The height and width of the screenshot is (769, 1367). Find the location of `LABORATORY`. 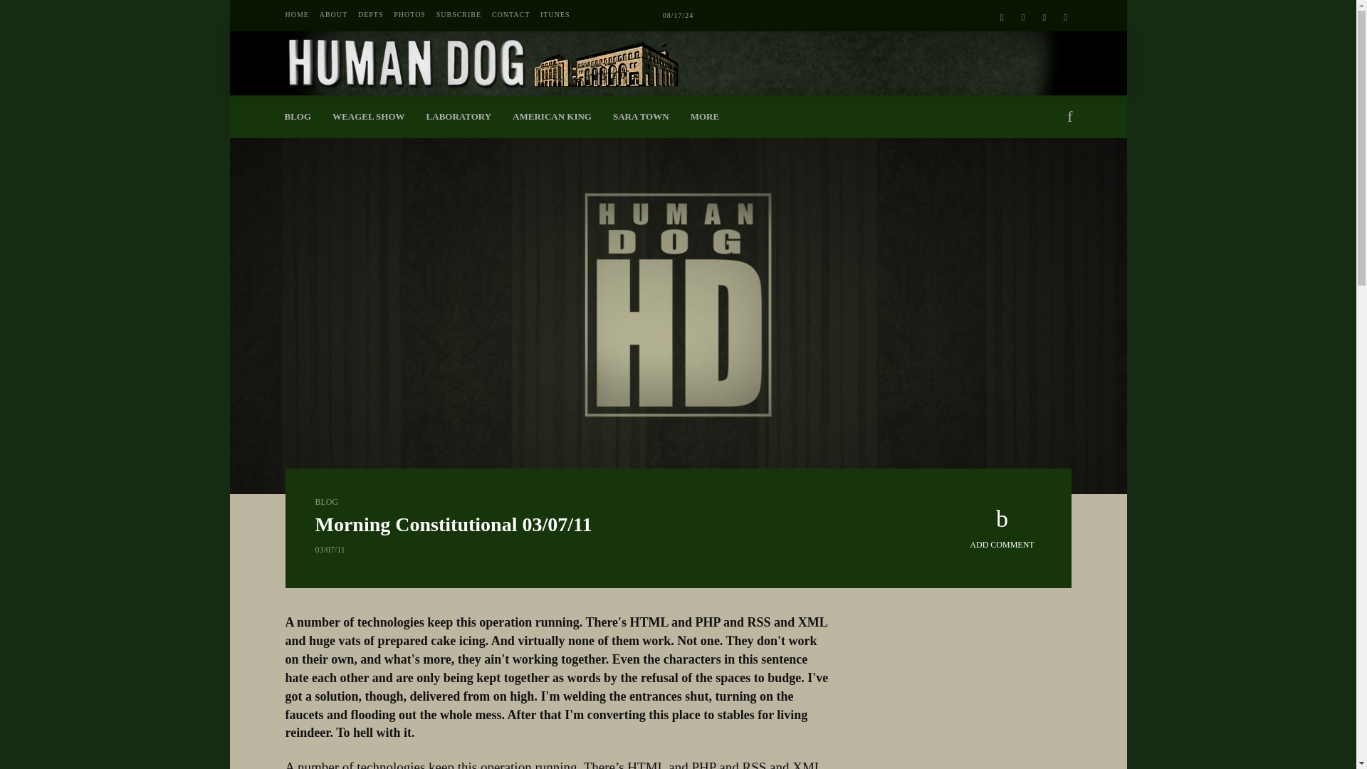

LABORATORY is located at coordinates (459, 117).